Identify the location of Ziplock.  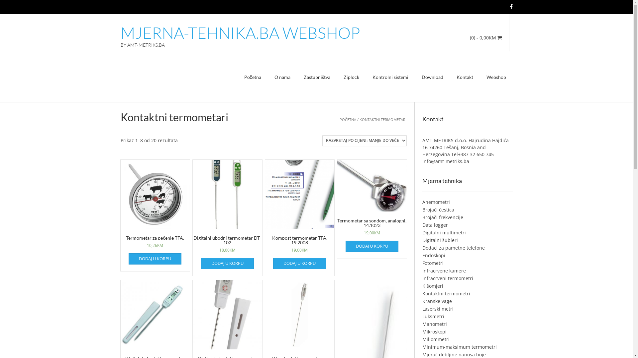
(351, 78).